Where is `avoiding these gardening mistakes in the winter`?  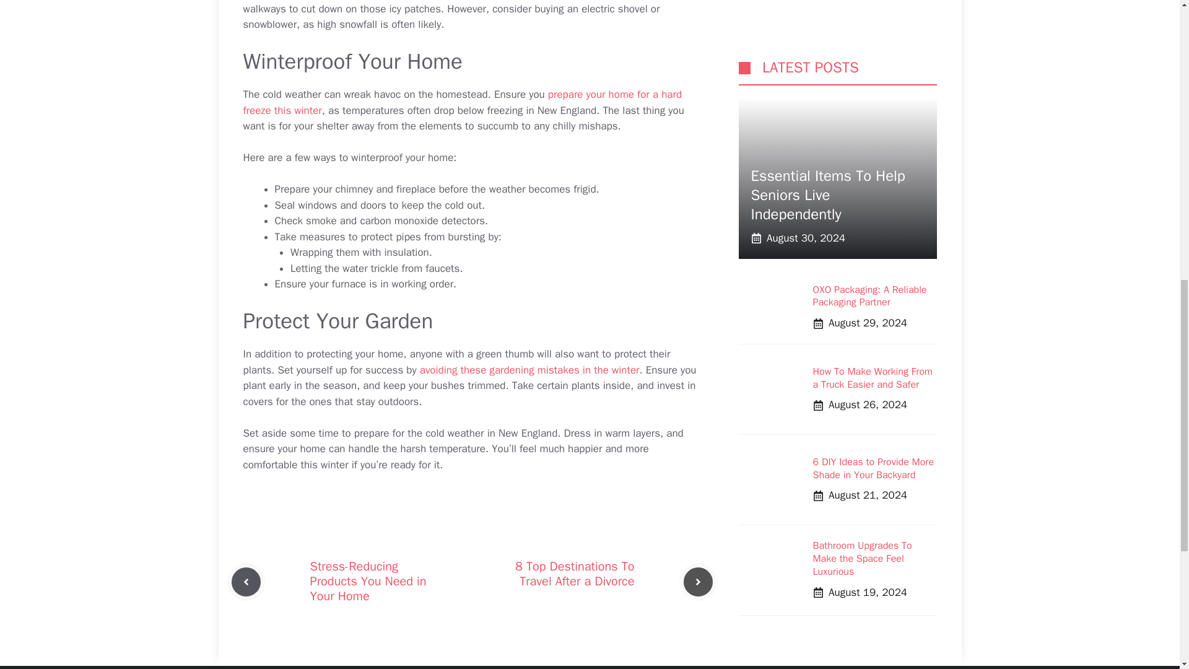
avoiding these gardening mistakes in the winter is located at coordinates (529, 370).